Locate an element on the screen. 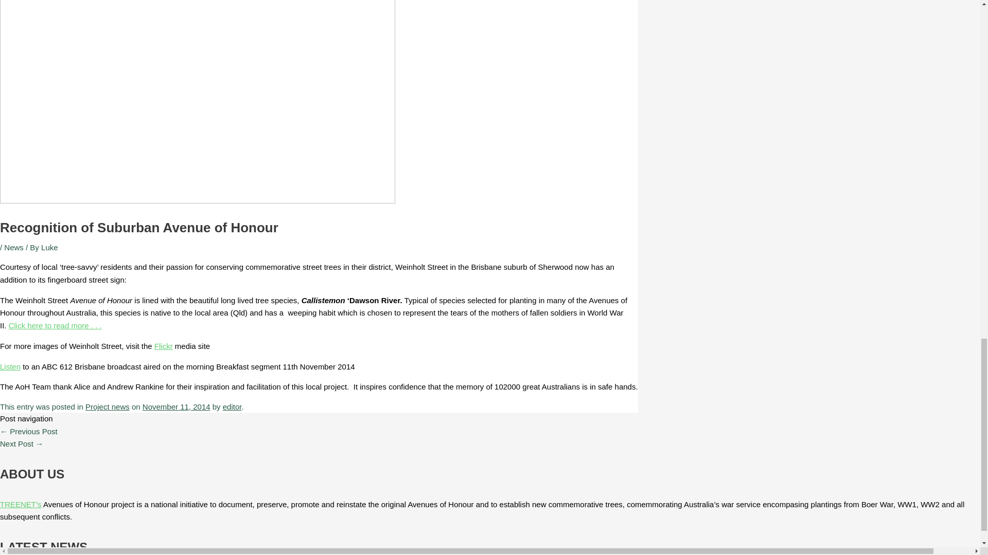 This screenshot has height=555, width=988. View all posts by editor is located at coordinates (233, 407).